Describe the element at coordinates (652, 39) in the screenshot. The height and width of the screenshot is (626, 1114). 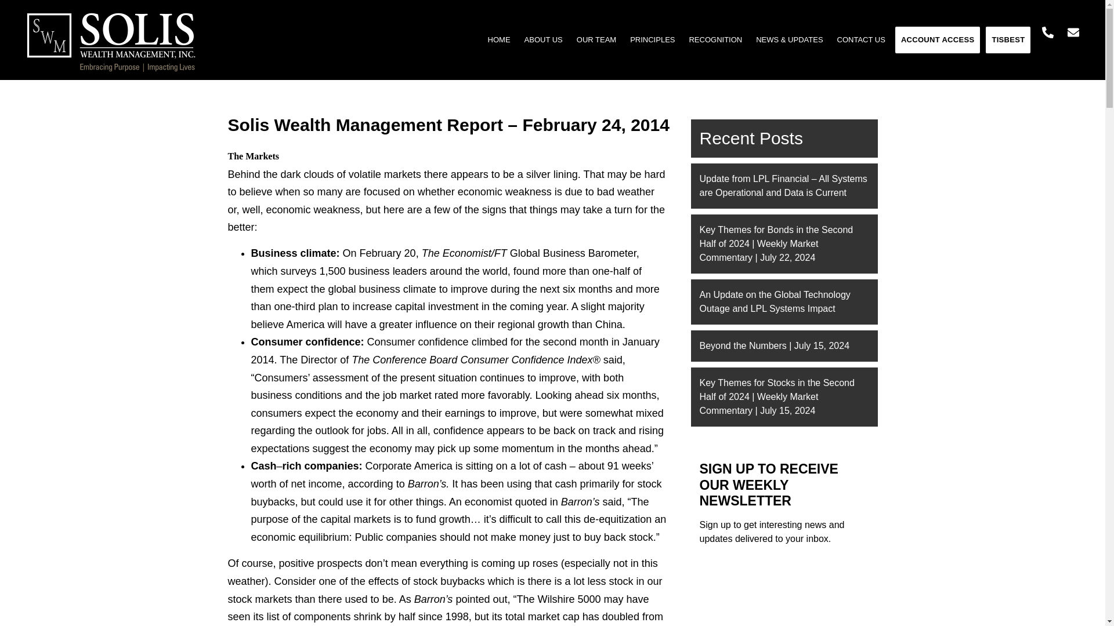
I see `PRINCIPLES` at that location.